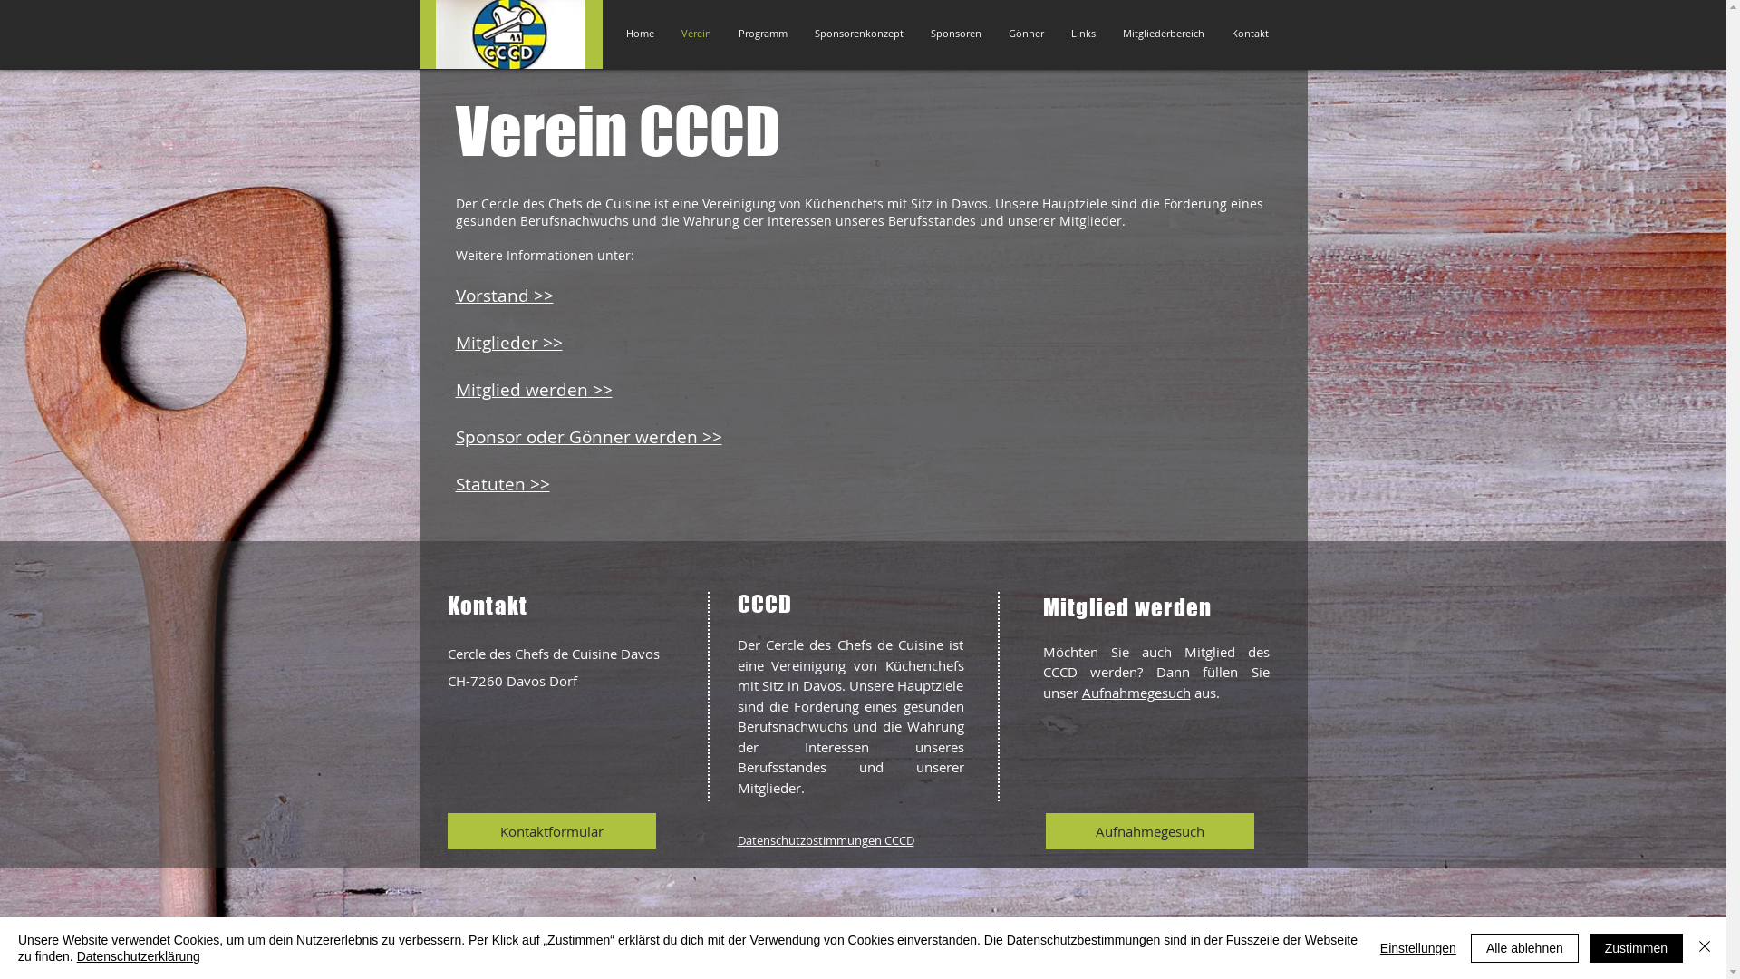  Describe the element at coordinates (640, 34) in the screenshot. I see `Home` at that location.